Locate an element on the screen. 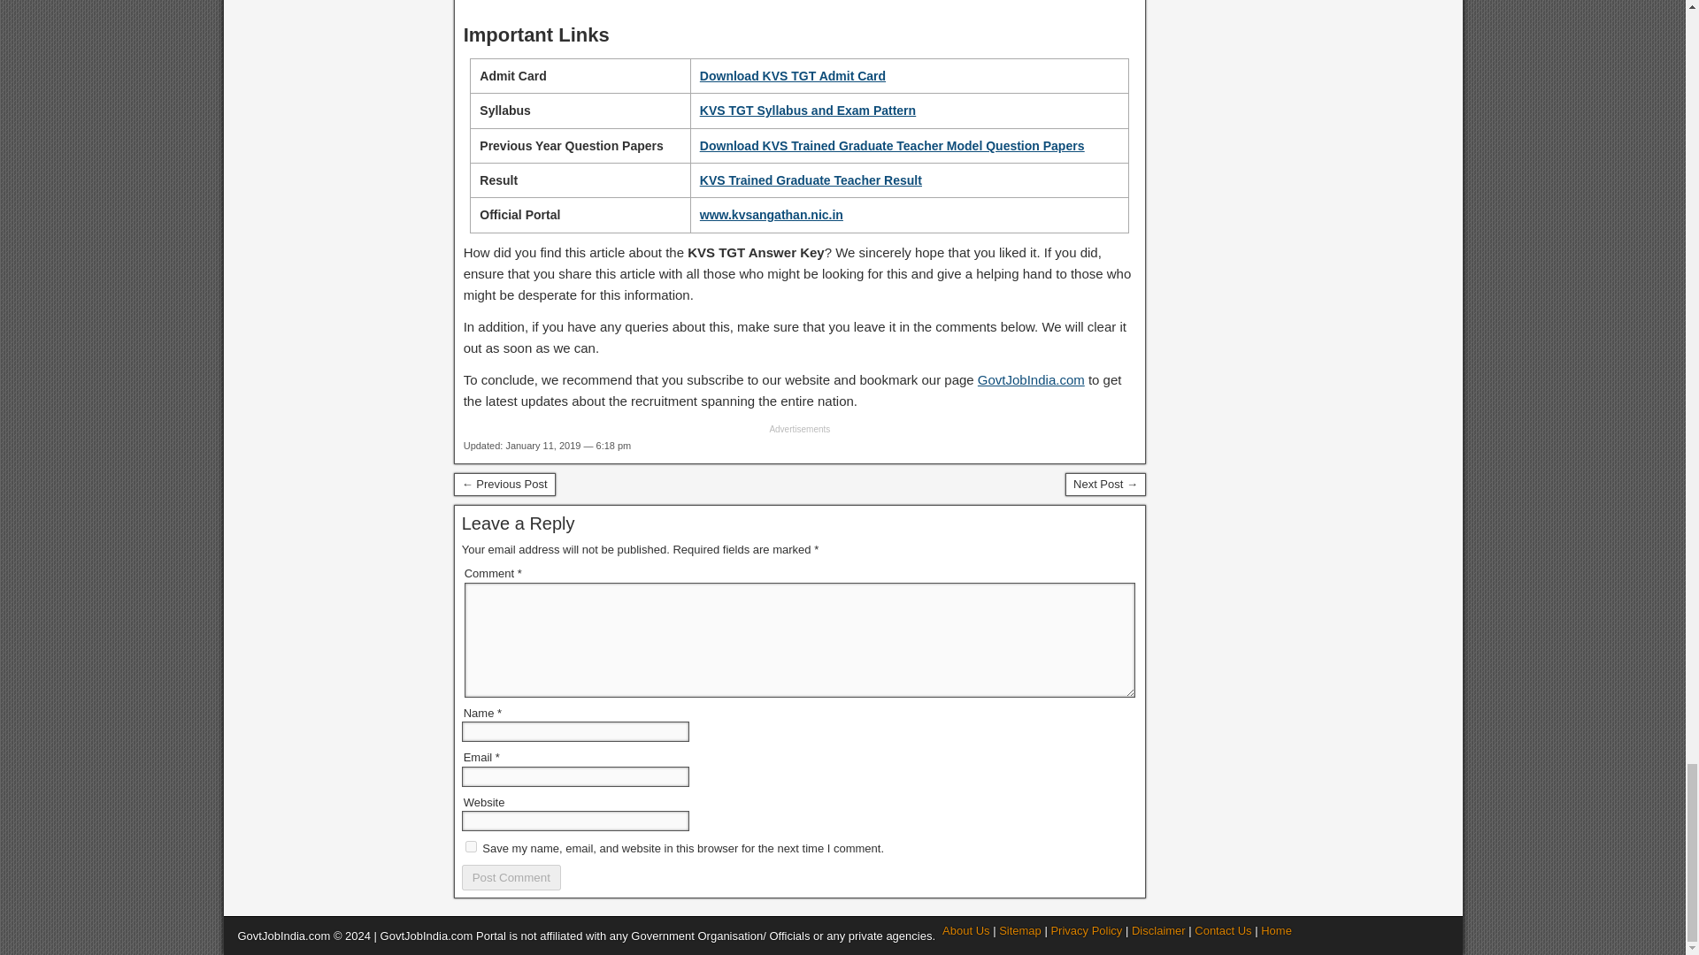 The image size is (1699, 955). GovtJobIndia.com is located at coordinates (1032, 380).